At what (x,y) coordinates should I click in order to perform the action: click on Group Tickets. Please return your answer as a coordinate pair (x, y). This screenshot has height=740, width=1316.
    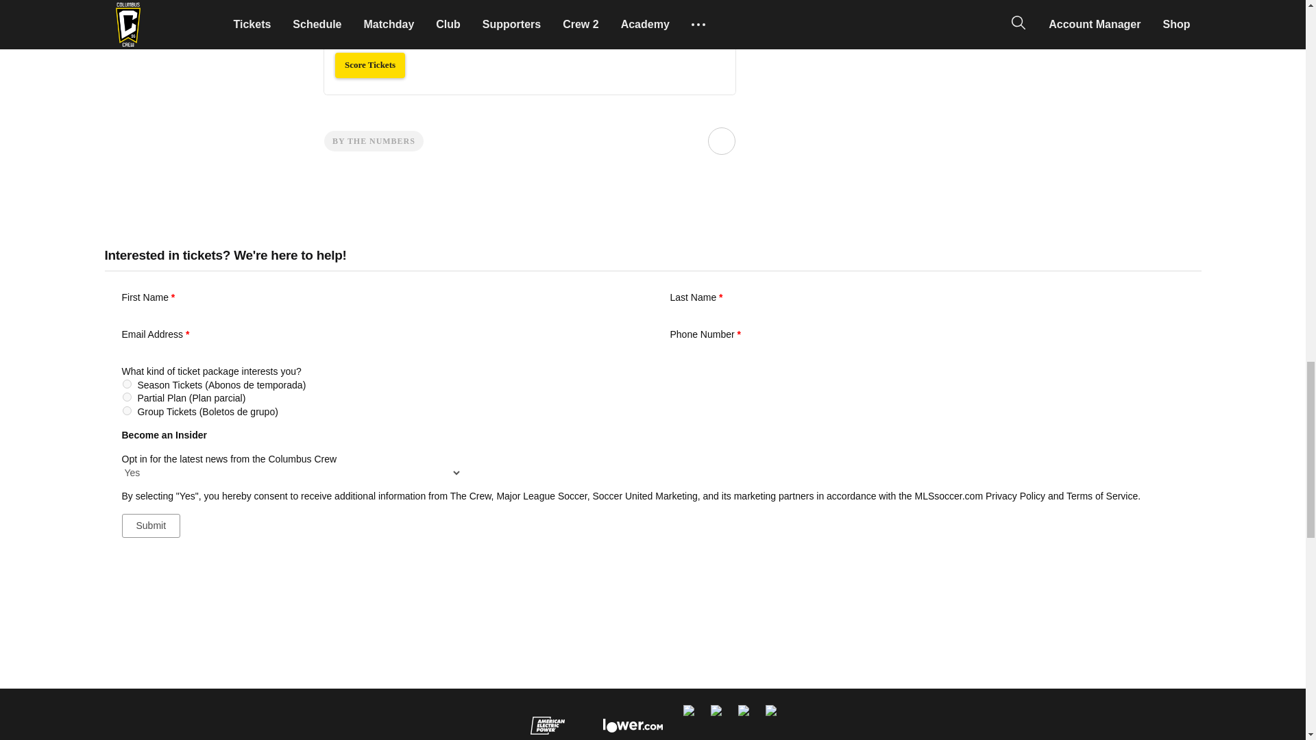
    Looking at the image, I should click on (126, 410).